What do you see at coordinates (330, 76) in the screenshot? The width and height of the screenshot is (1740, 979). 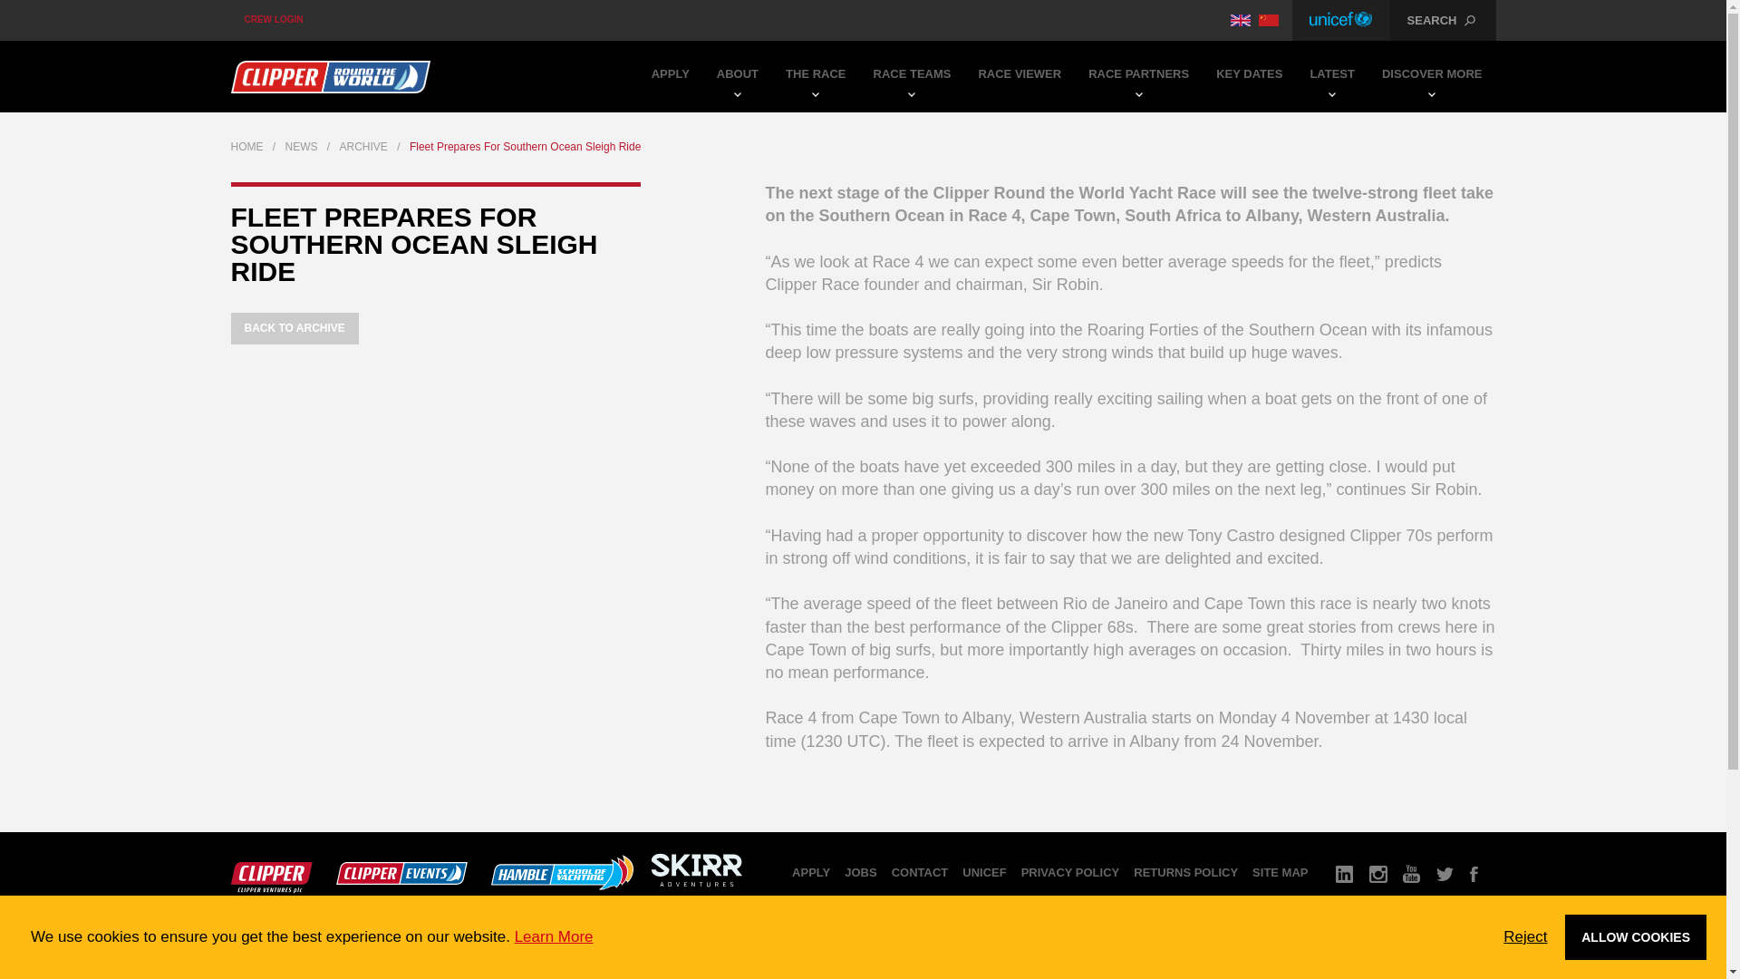 I see `Clipper - Round The World` at bounding box center [330, 76].